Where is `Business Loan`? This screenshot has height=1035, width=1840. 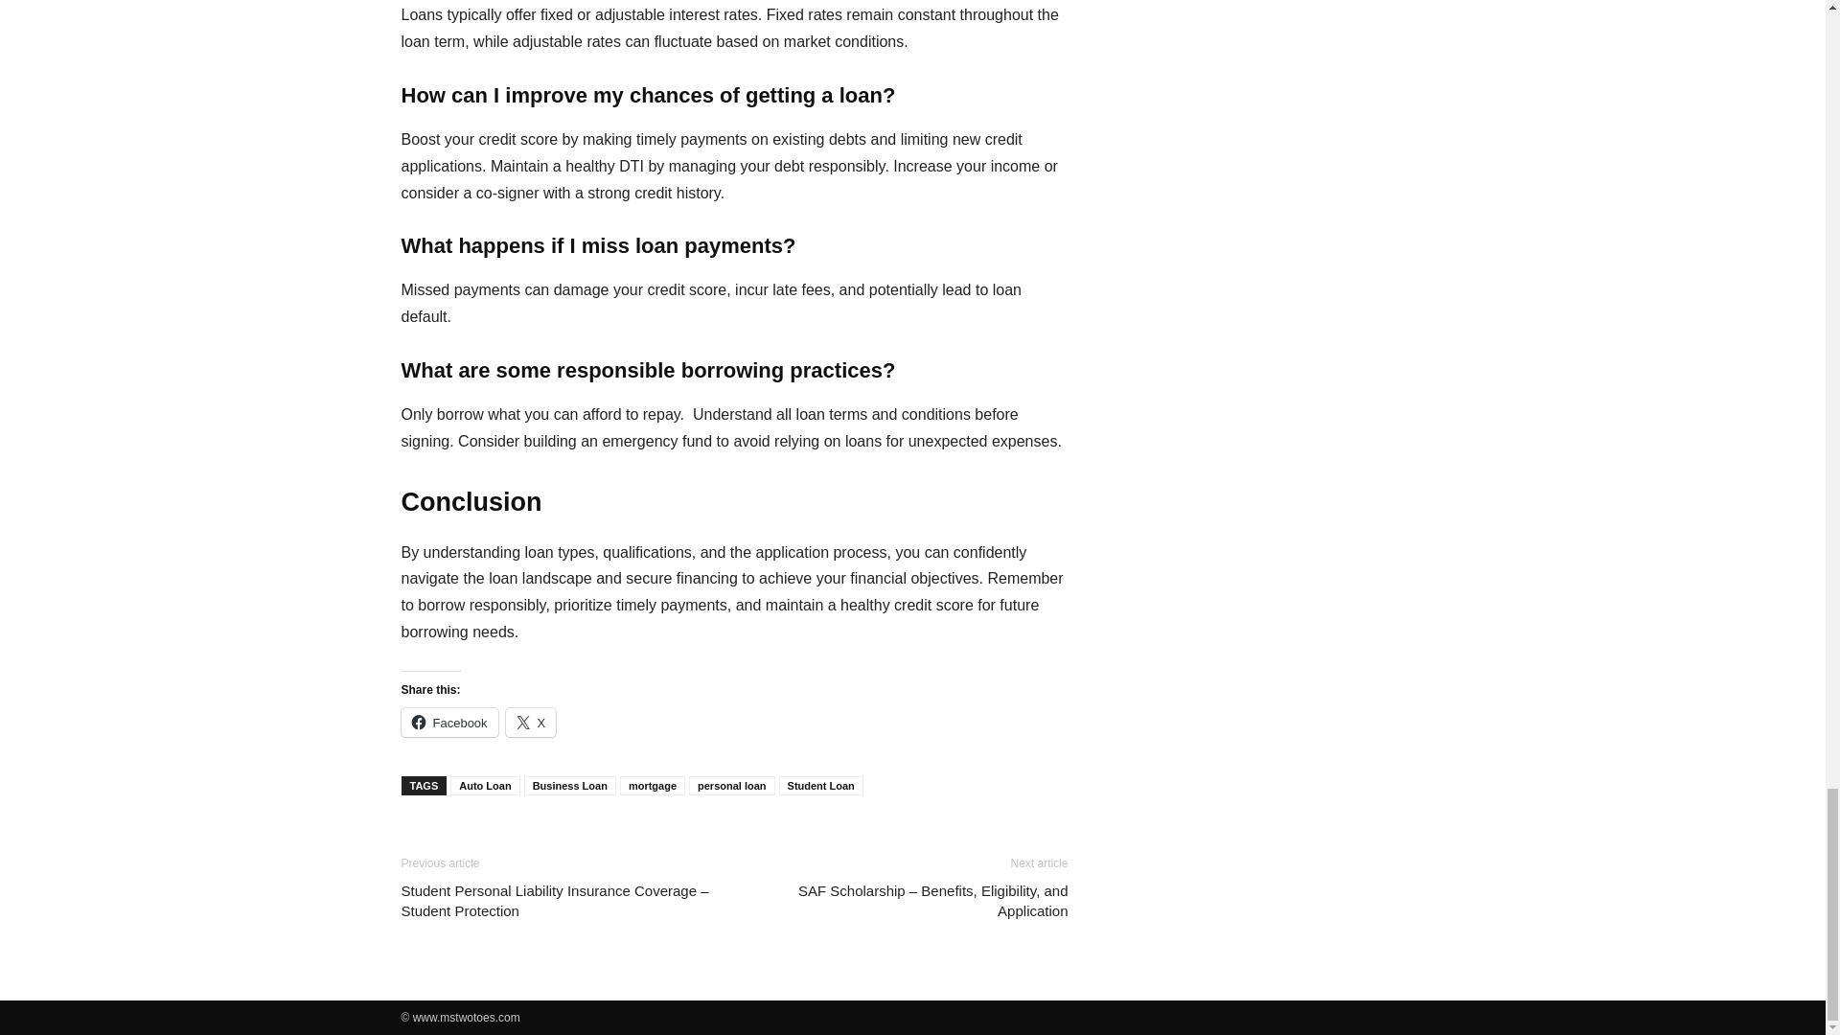
Business Loan is located at coordinates (570, 786).